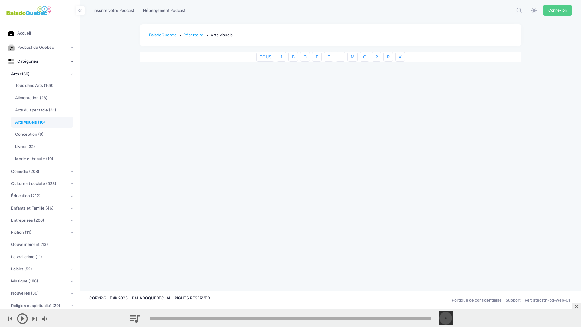  Describe the element at coordinates (44, 134) in the screenshot. I see `Conception (9)` at that location.